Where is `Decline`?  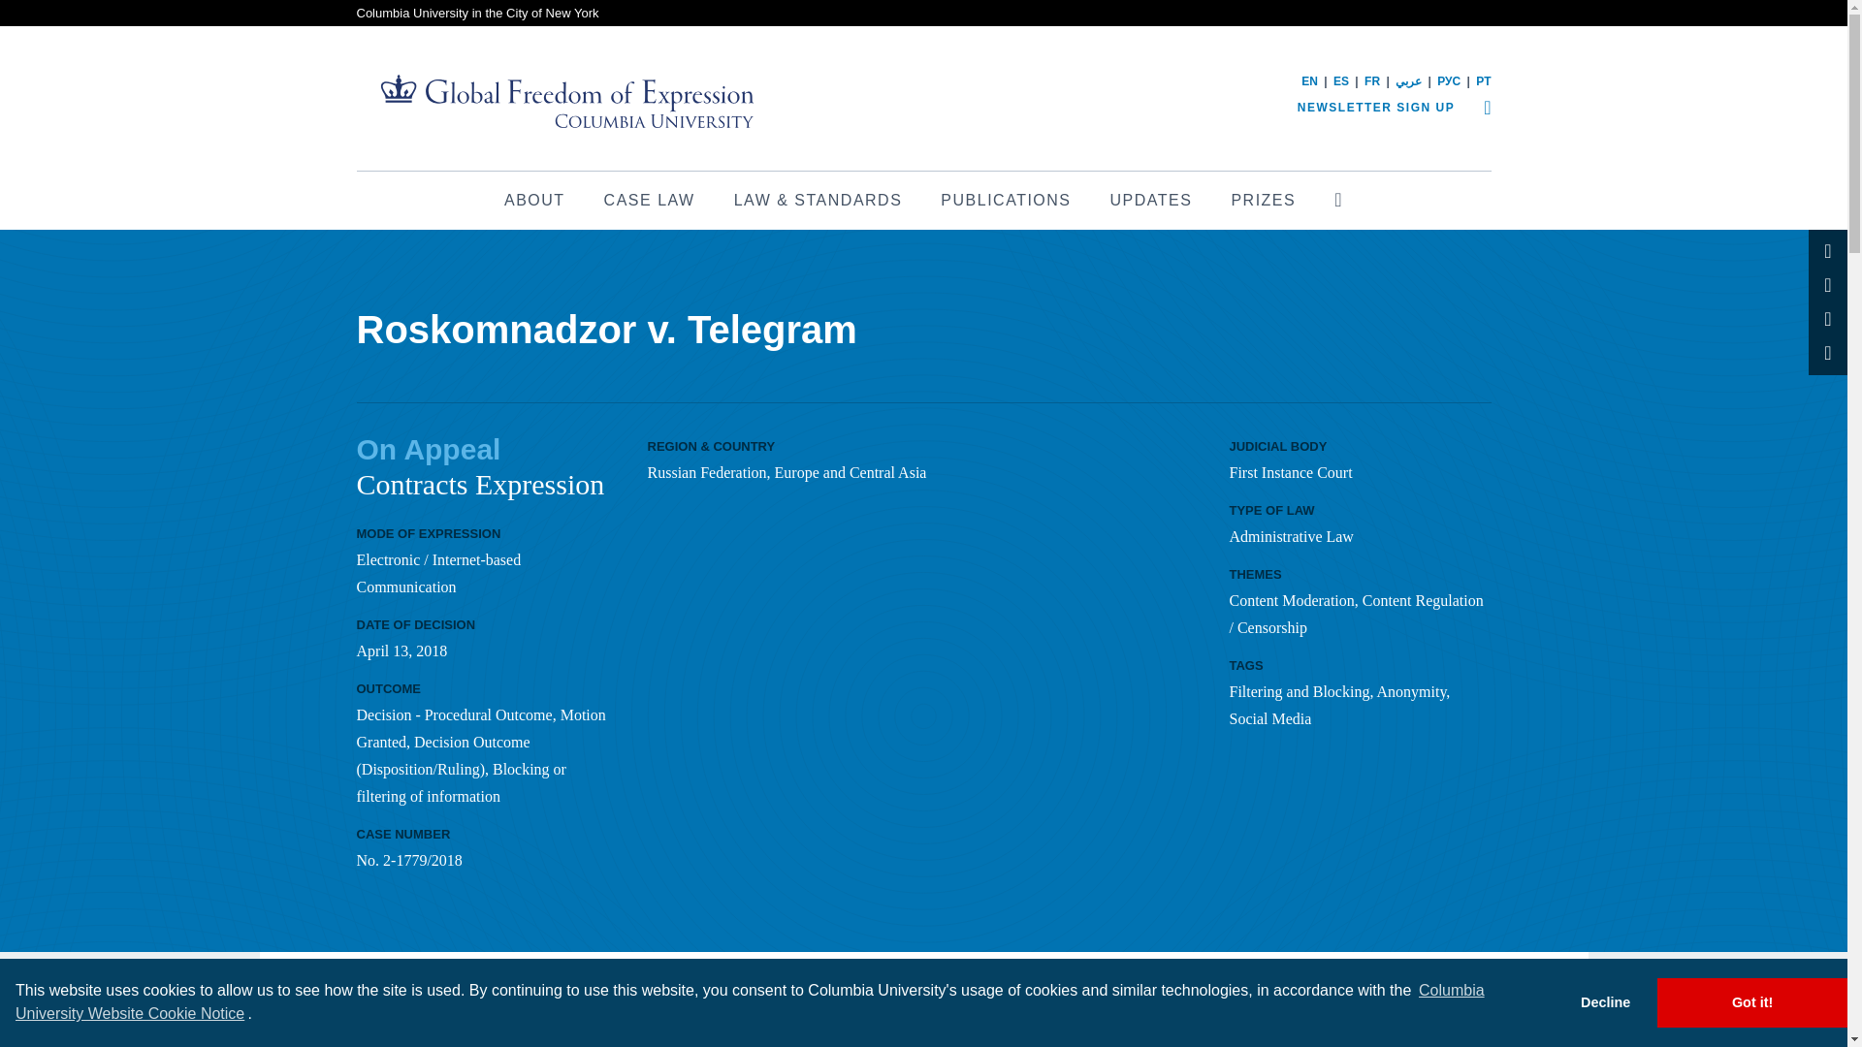 Decline is located at coordinates (1604, 1002).